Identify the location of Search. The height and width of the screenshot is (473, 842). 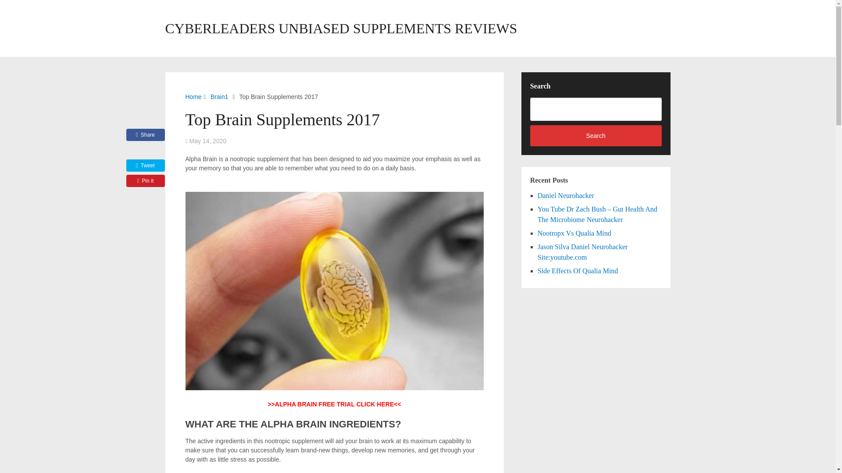
(596, 136).